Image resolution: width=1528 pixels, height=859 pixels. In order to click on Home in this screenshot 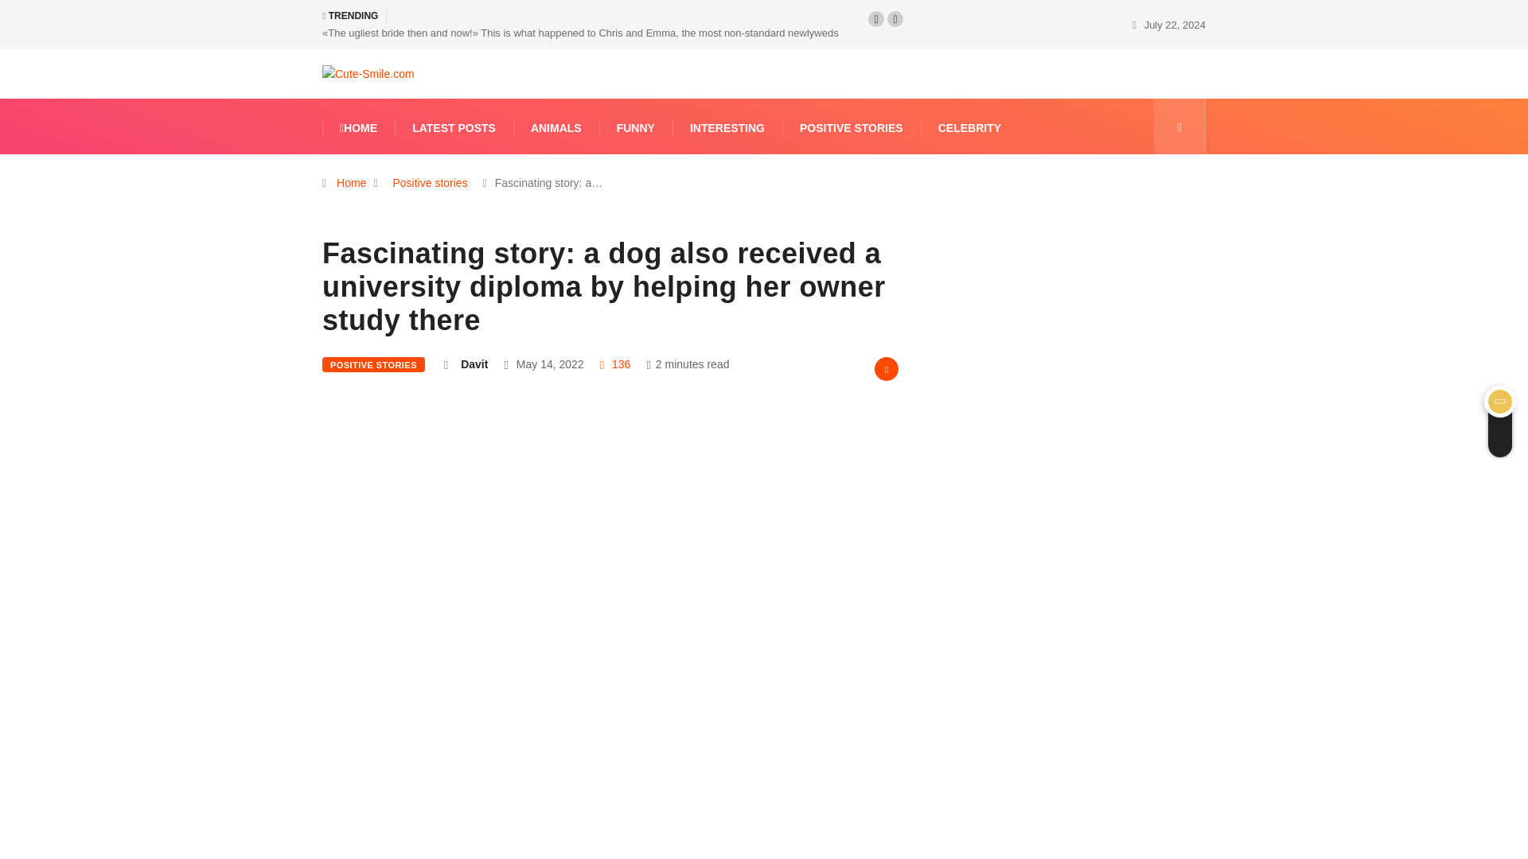, I will do `click(351, 183)`.